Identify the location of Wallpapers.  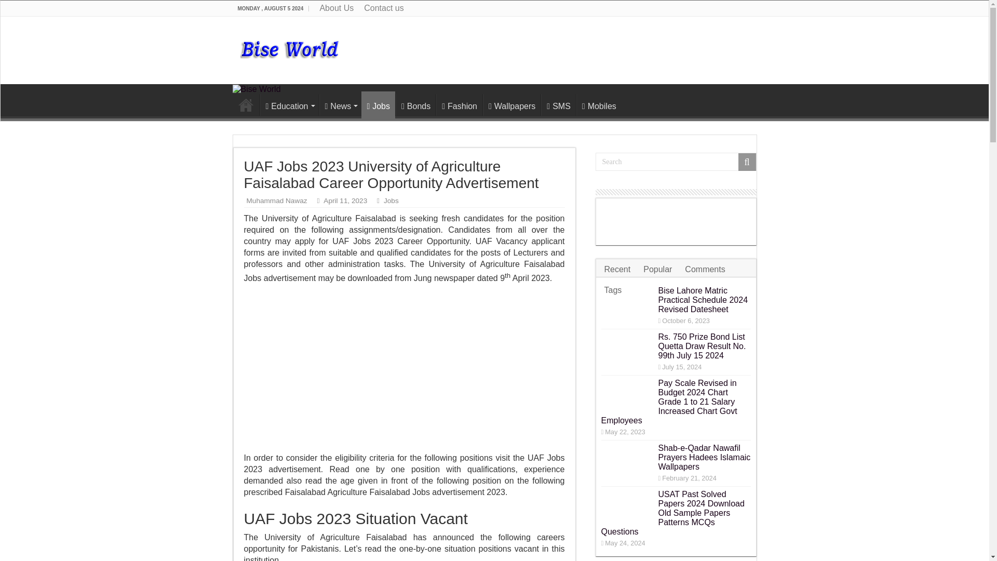
(511, 105).